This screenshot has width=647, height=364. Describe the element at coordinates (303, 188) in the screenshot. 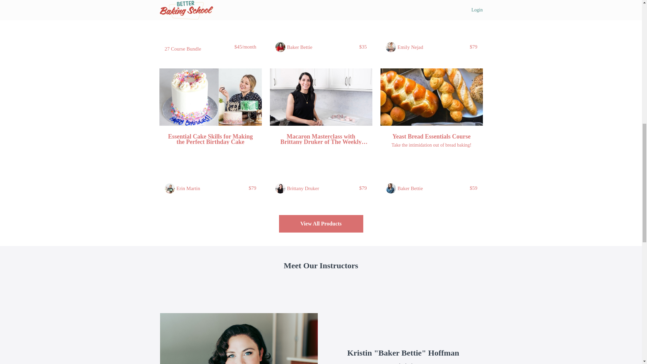

I see `Brittany Druker` at that location.